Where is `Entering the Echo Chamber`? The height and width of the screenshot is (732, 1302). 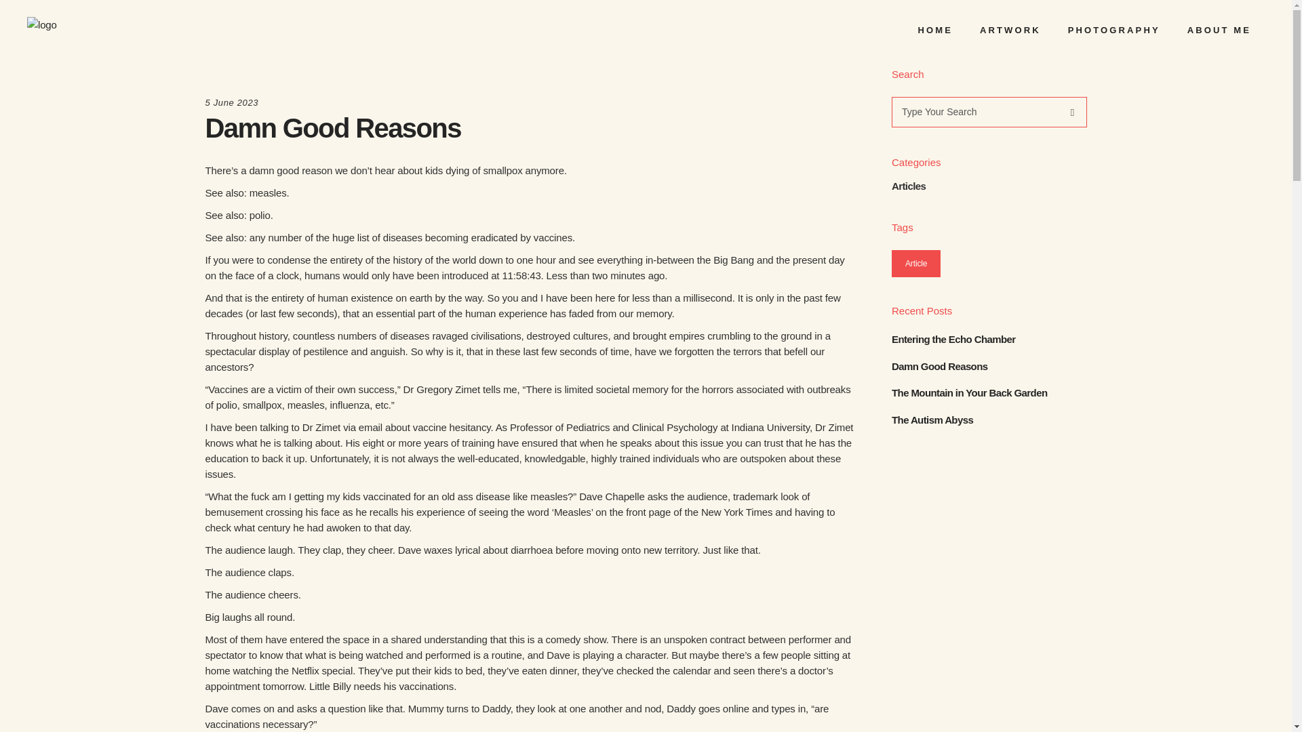
Entering the Echo Chamber is located at coordinates (989, 339).